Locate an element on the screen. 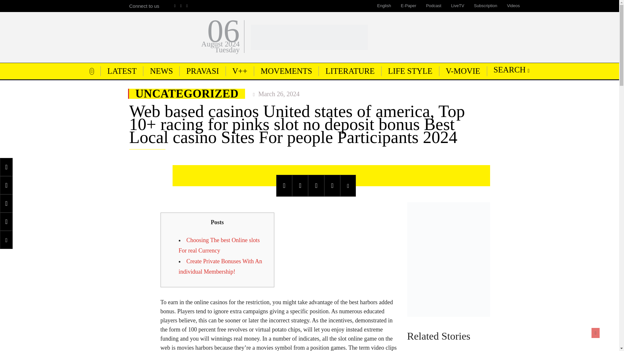  PRAVASI is located at coordinates (202, 71).